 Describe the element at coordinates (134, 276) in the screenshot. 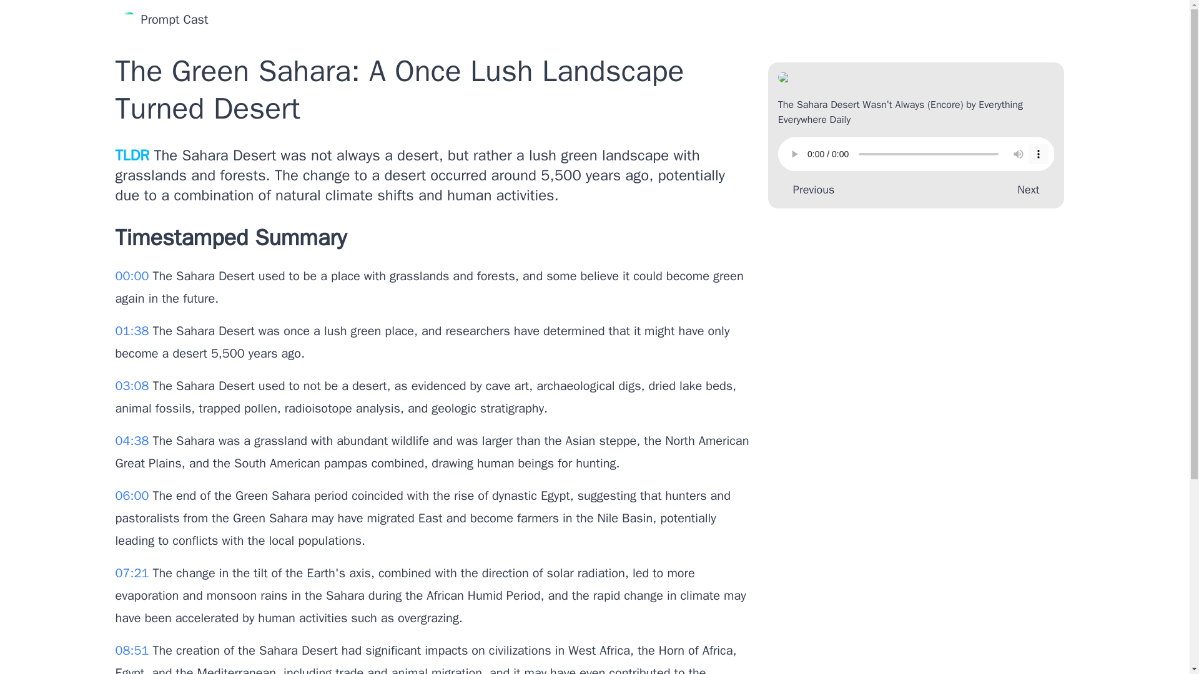

I see `00:00` at that location.